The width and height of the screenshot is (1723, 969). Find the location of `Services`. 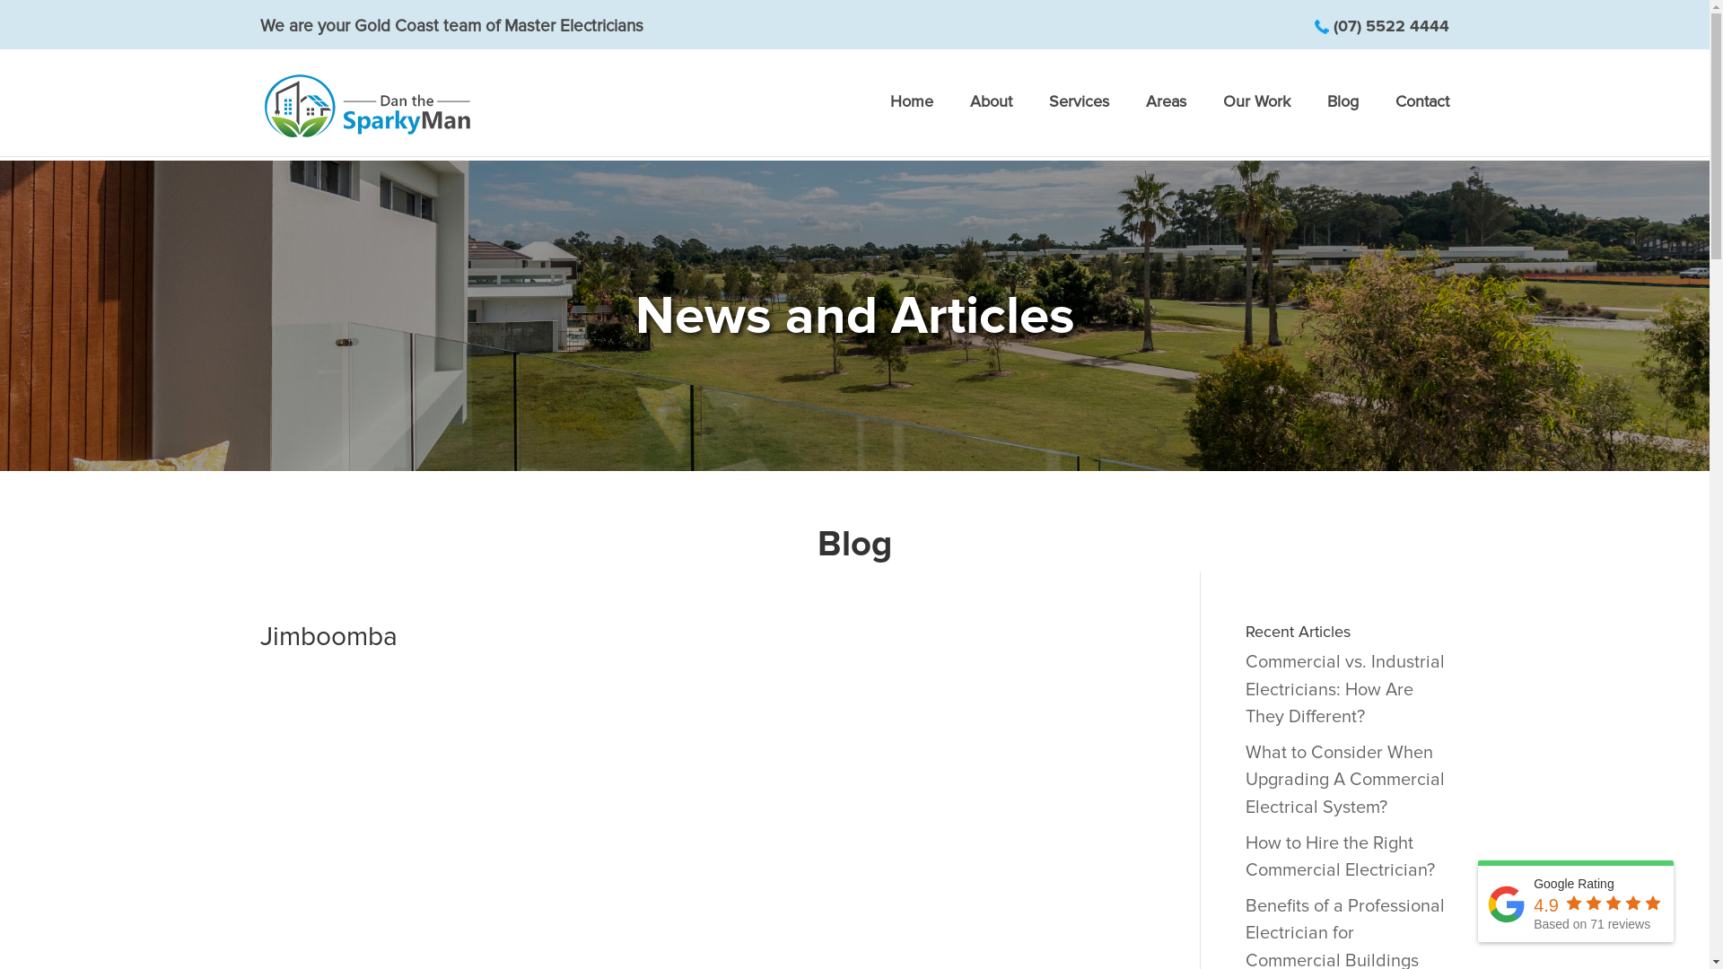

Services is located at coordinates (1079, 106).